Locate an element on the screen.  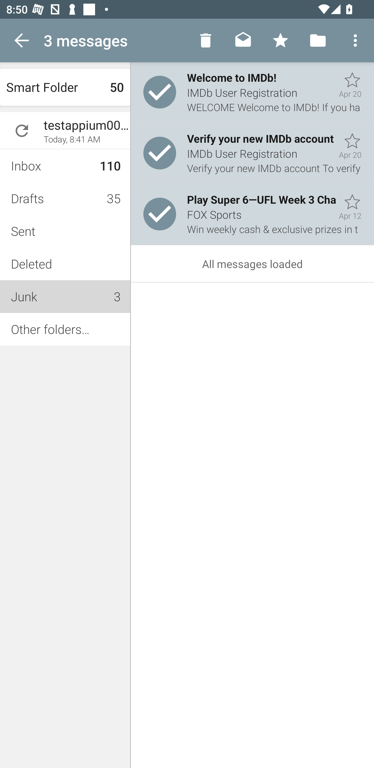
Junk Folder: Junk 3 3 total messages is located at coordinates (65, 296).